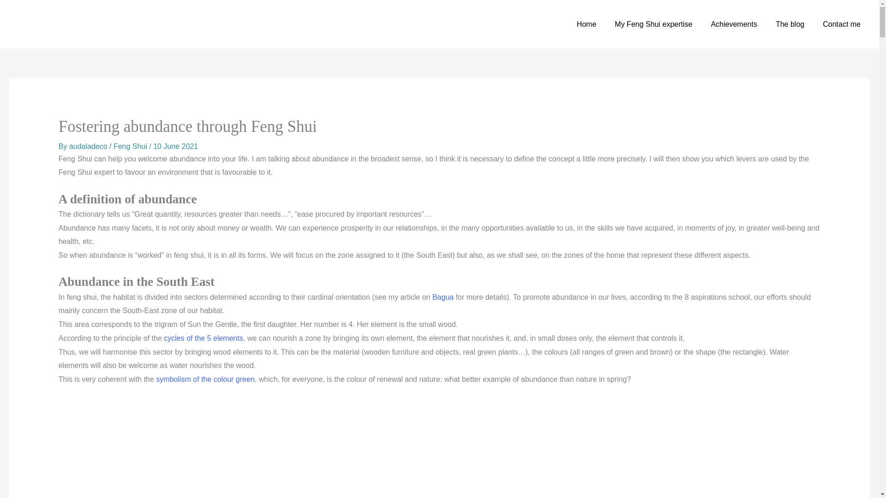  What do you see at coordinates (89, 146) in the screenshot?
I see `View all posts by audaladeco` at bounding box center [89, 146].